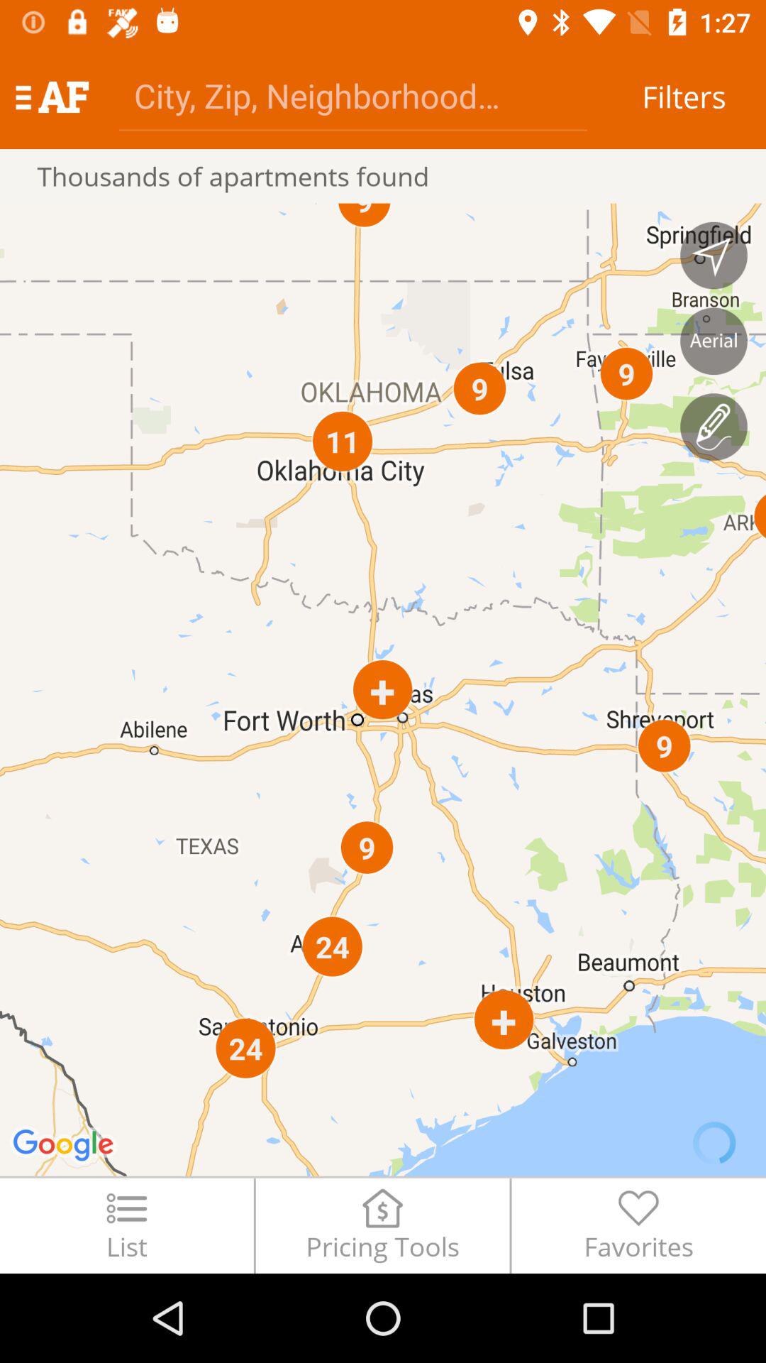 This screenshot has width=766, height=1363. I want to click on open the filters item, so click(684, 97).